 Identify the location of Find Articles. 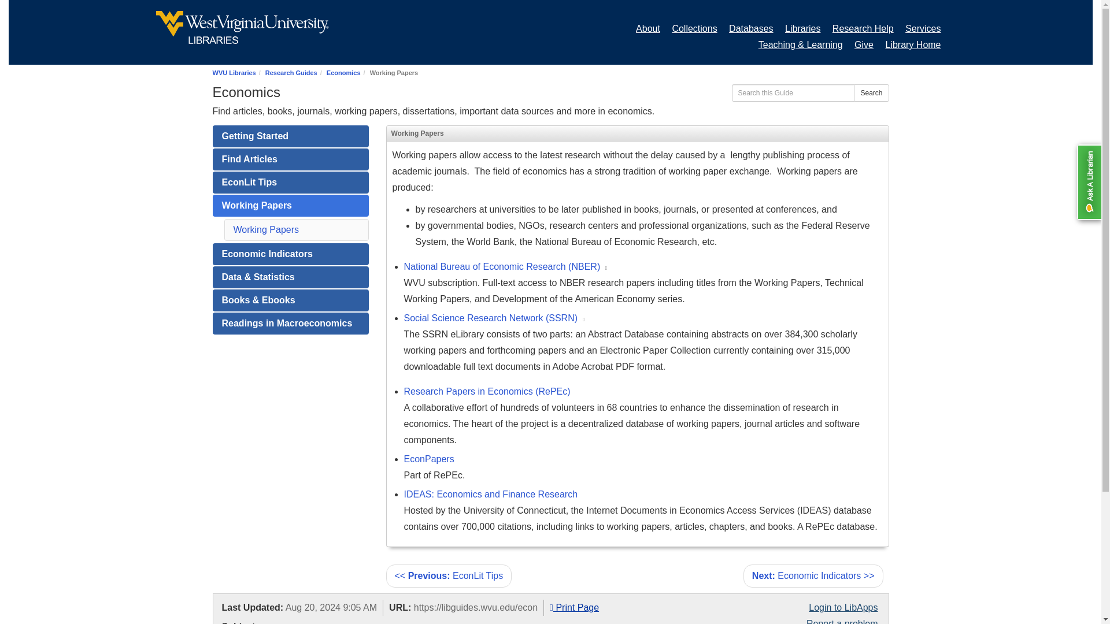
(290, 159).